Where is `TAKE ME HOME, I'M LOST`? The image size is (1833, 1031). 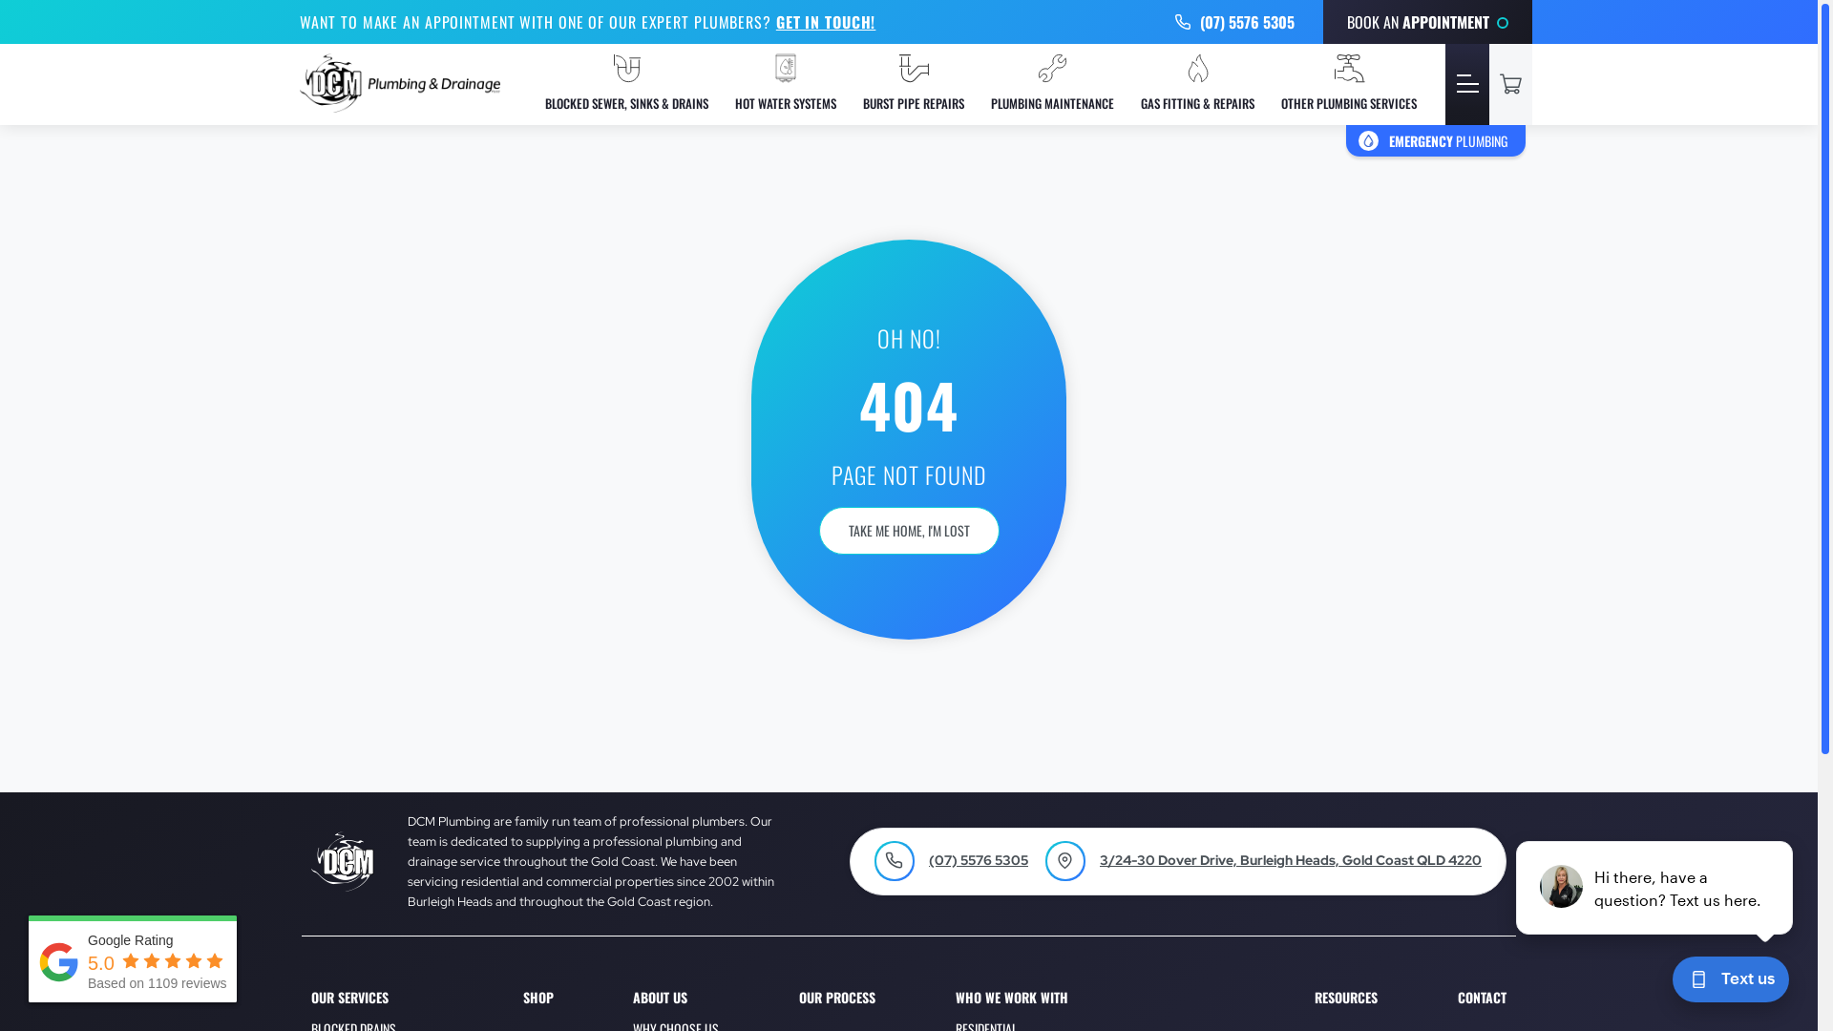
TAKE ME HOME, I'M LOST is located at coordinates (909, 531).